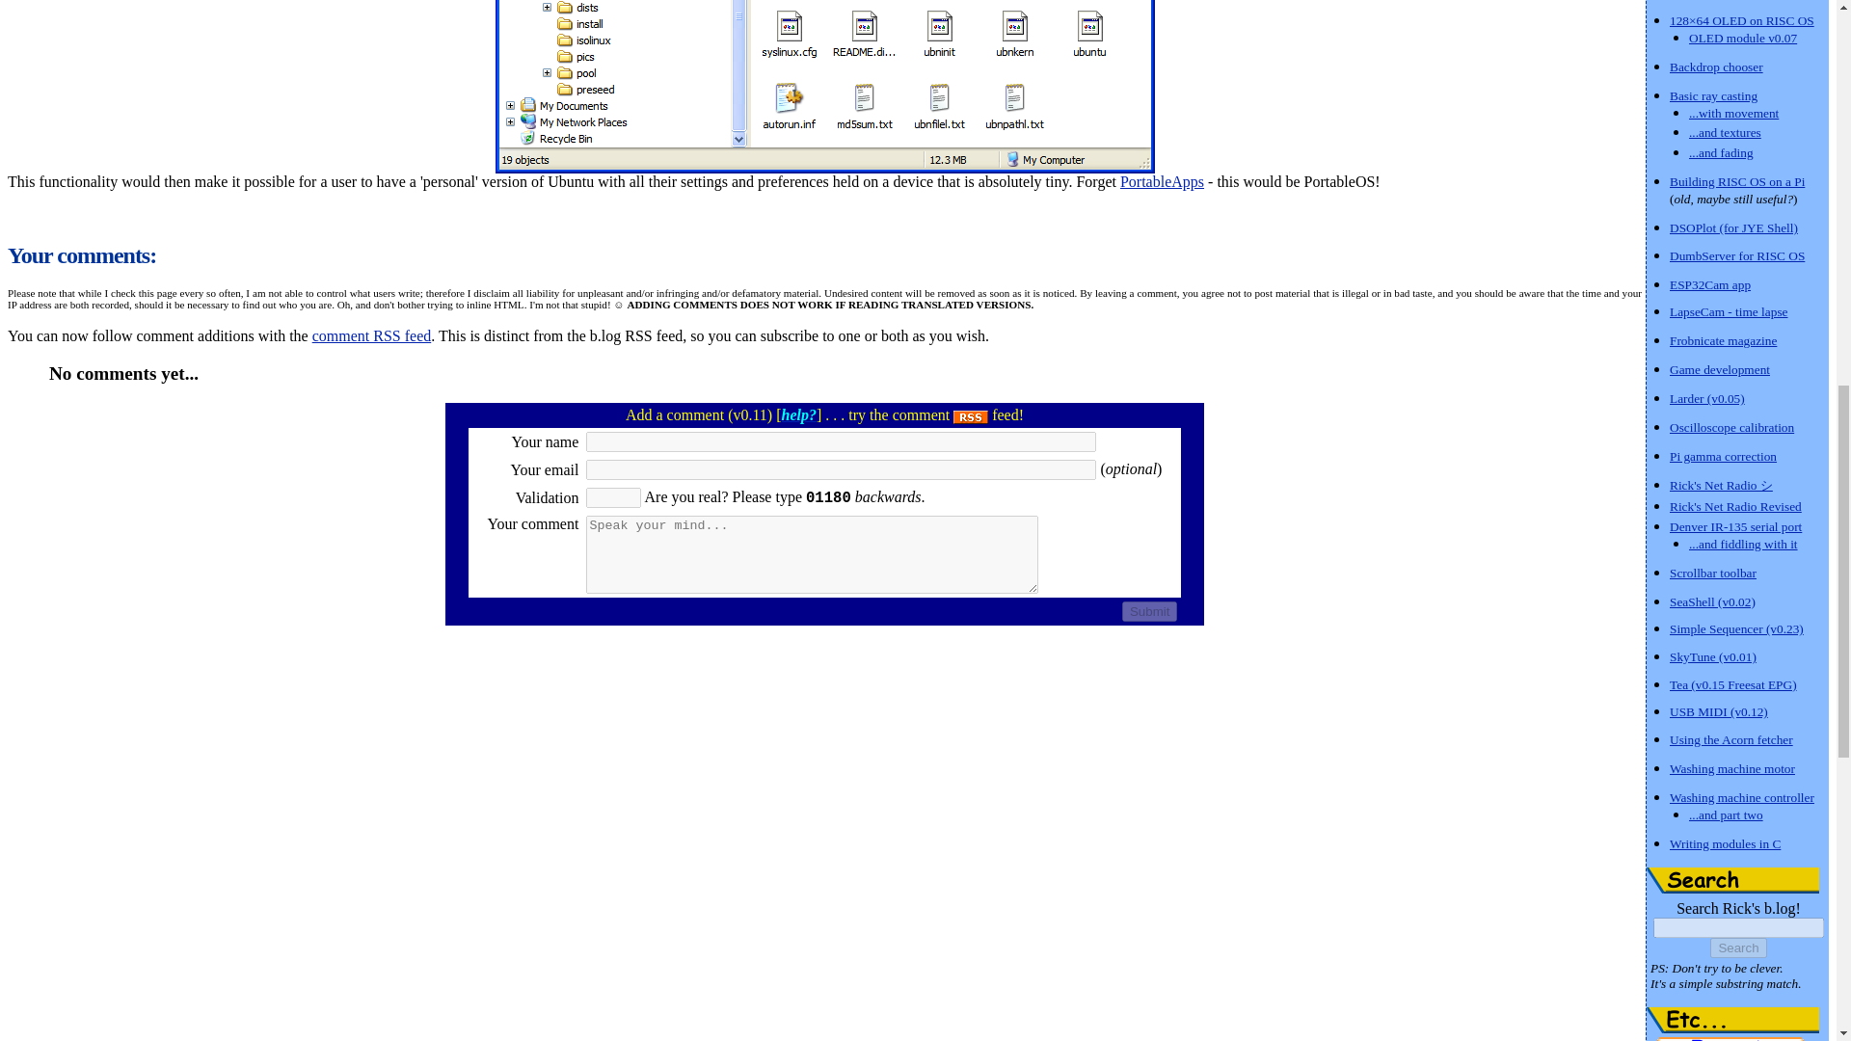 This screenshot has width=1851, height=1041. What do you see at coordinates (1733, 879) in the screenshot?
I see `Search` at bounding box center [1733, 879].